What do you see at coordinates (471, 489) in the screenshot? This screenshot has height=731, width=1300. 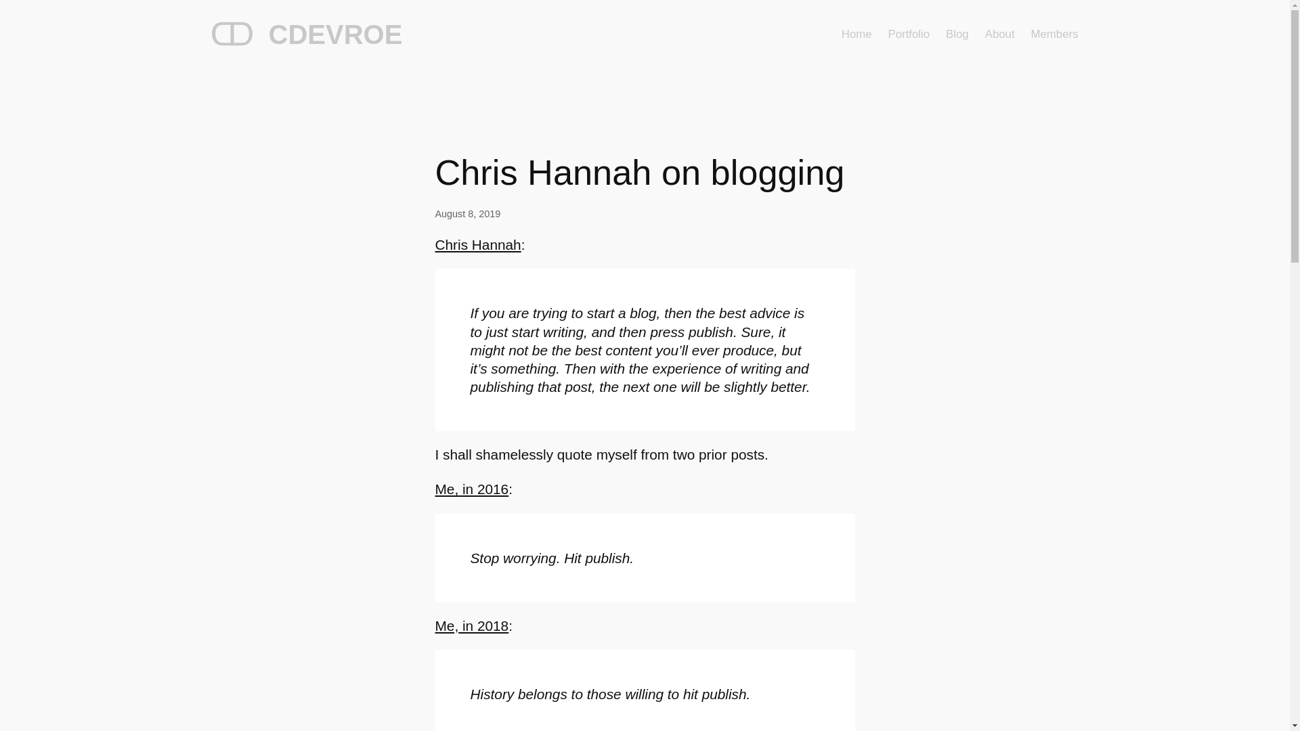 I see `Me, in 2016` at bounding box center [471, 489].